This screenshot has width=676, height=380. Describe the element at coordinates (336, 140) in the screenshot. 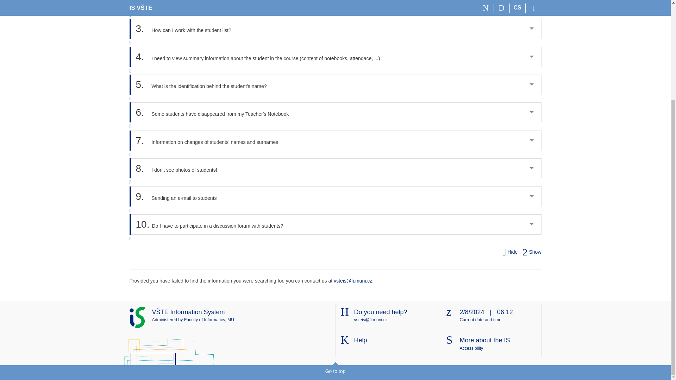

I see `7.Information on changes of students' names and surnames` at that location.